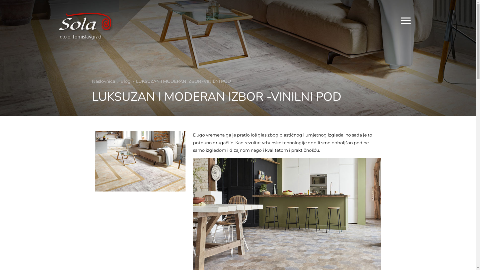 The width and height of the screenshot is (480, 270). I want to click on Naslovnica, so click(103, 81).